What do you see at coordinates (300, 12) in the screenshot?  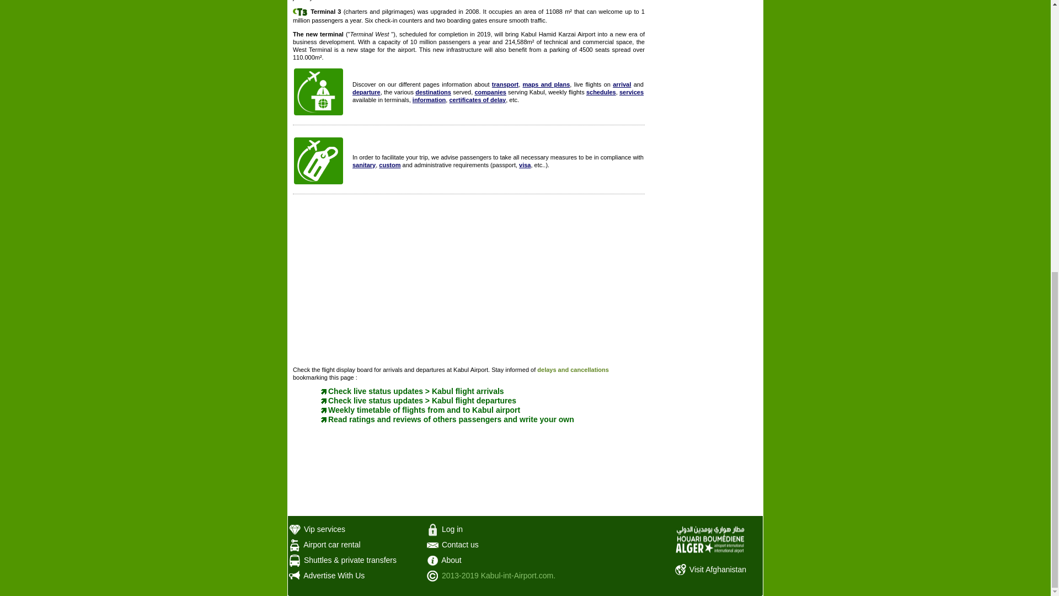 I see `Terminal 3` at bounding box center [300, 12].